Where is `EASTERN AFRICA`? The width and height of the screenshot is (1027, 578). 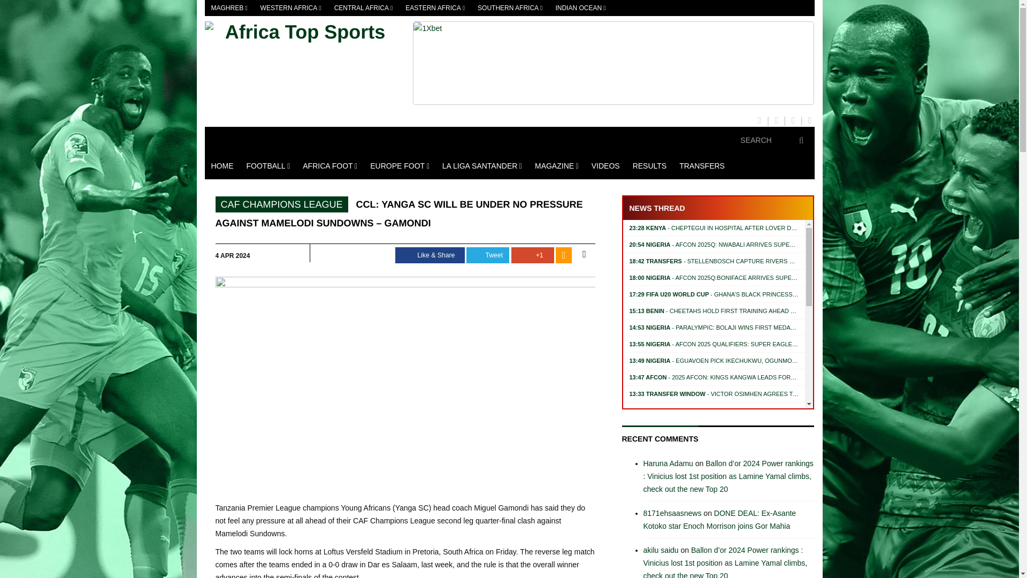 EASTERN AFRICA is located at coordinates (435, 8).